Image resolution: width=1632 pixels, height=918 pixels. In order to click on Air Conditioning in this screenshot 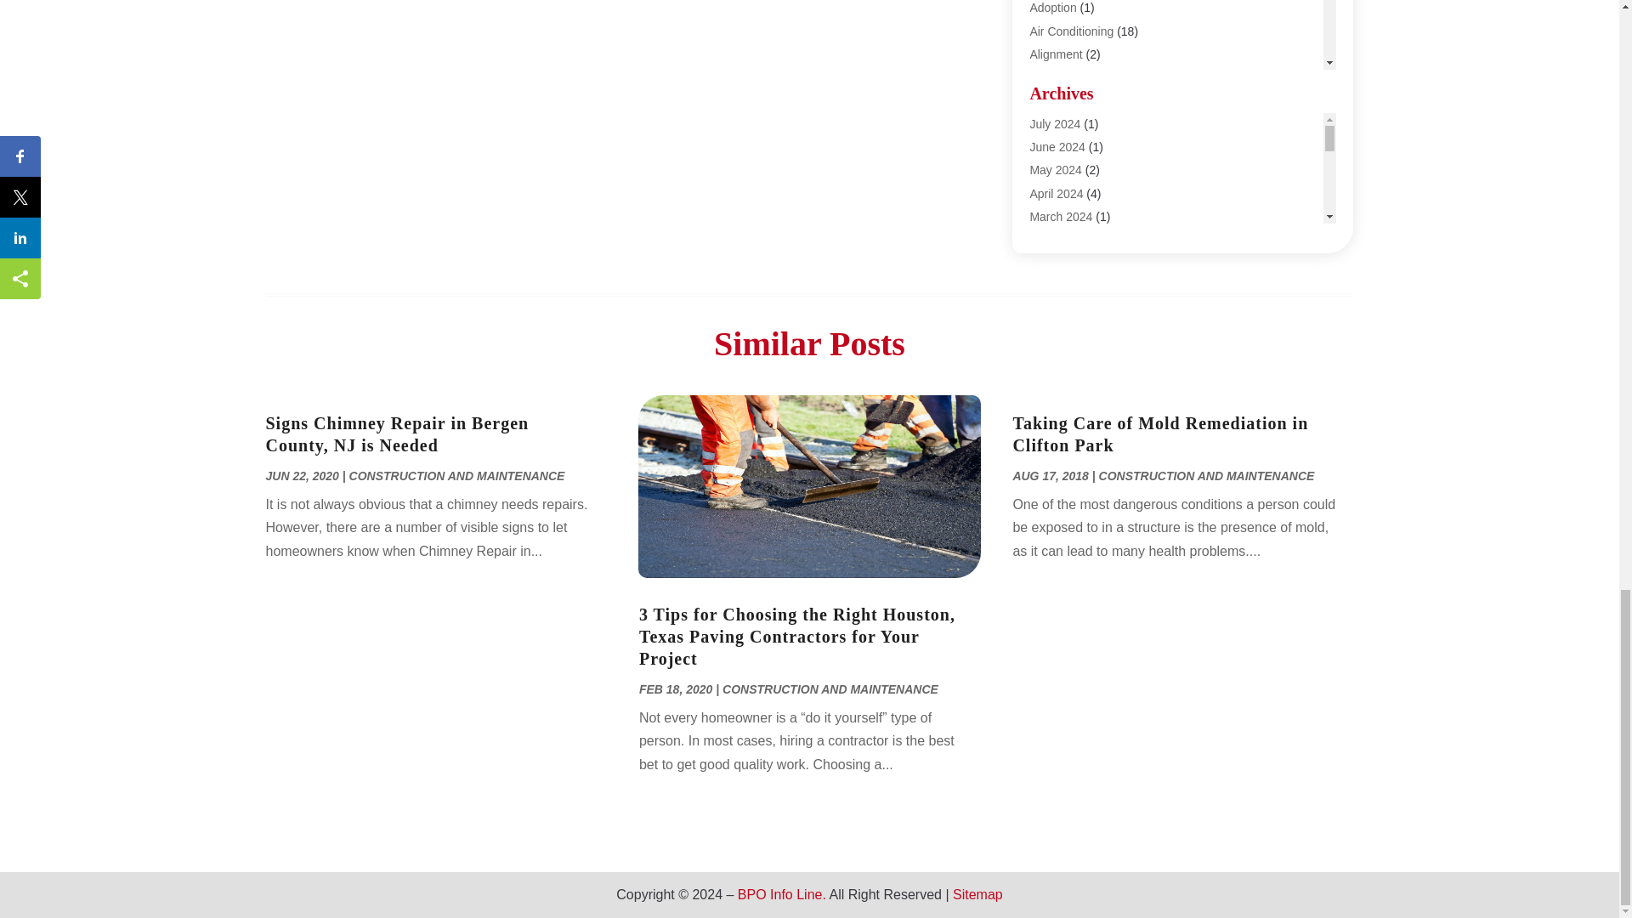, I will do `click(1071, 31)`.